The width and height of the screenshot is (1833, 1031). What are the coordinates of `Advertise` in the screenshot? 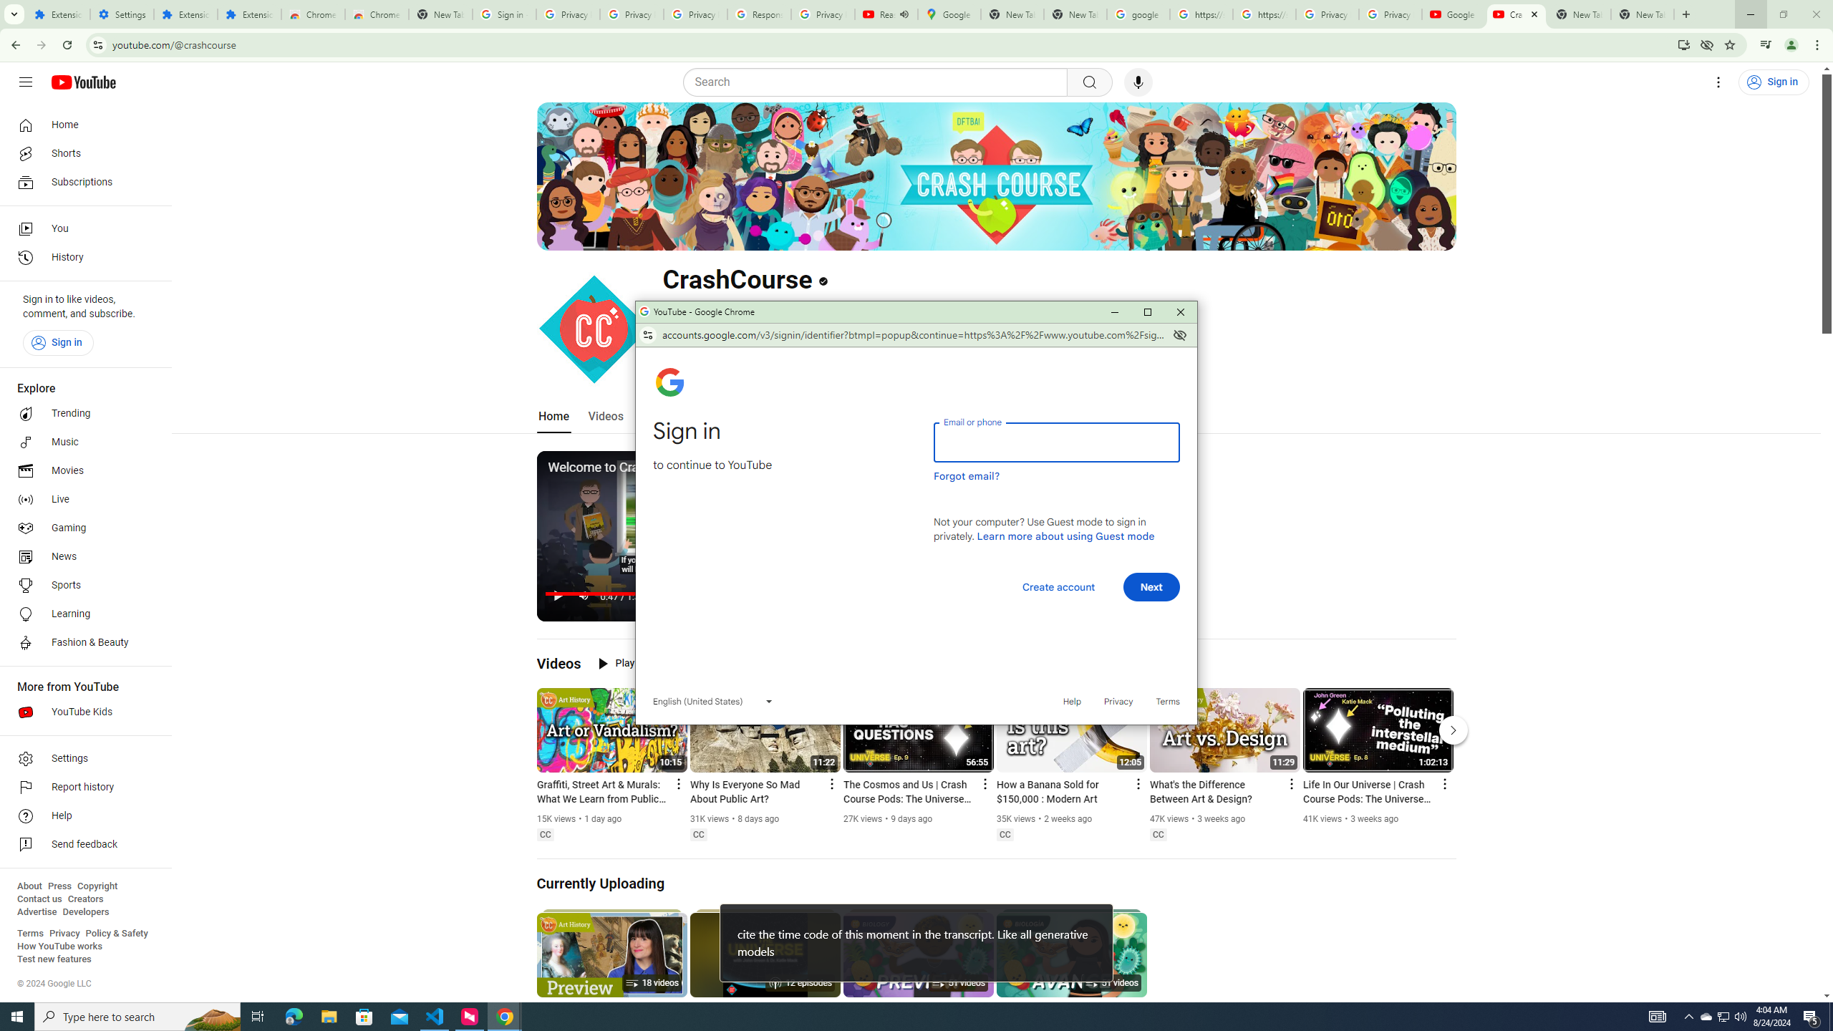 It's located at (37, 912).